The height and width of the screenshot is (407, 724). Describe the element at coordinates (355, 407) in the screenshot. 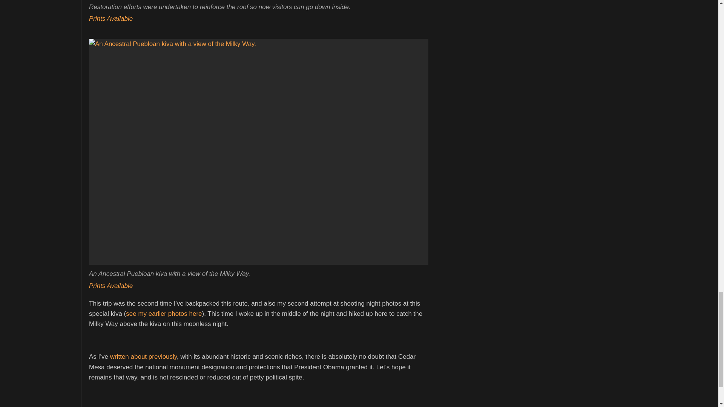

I see `Cedar Mesa` at that location.